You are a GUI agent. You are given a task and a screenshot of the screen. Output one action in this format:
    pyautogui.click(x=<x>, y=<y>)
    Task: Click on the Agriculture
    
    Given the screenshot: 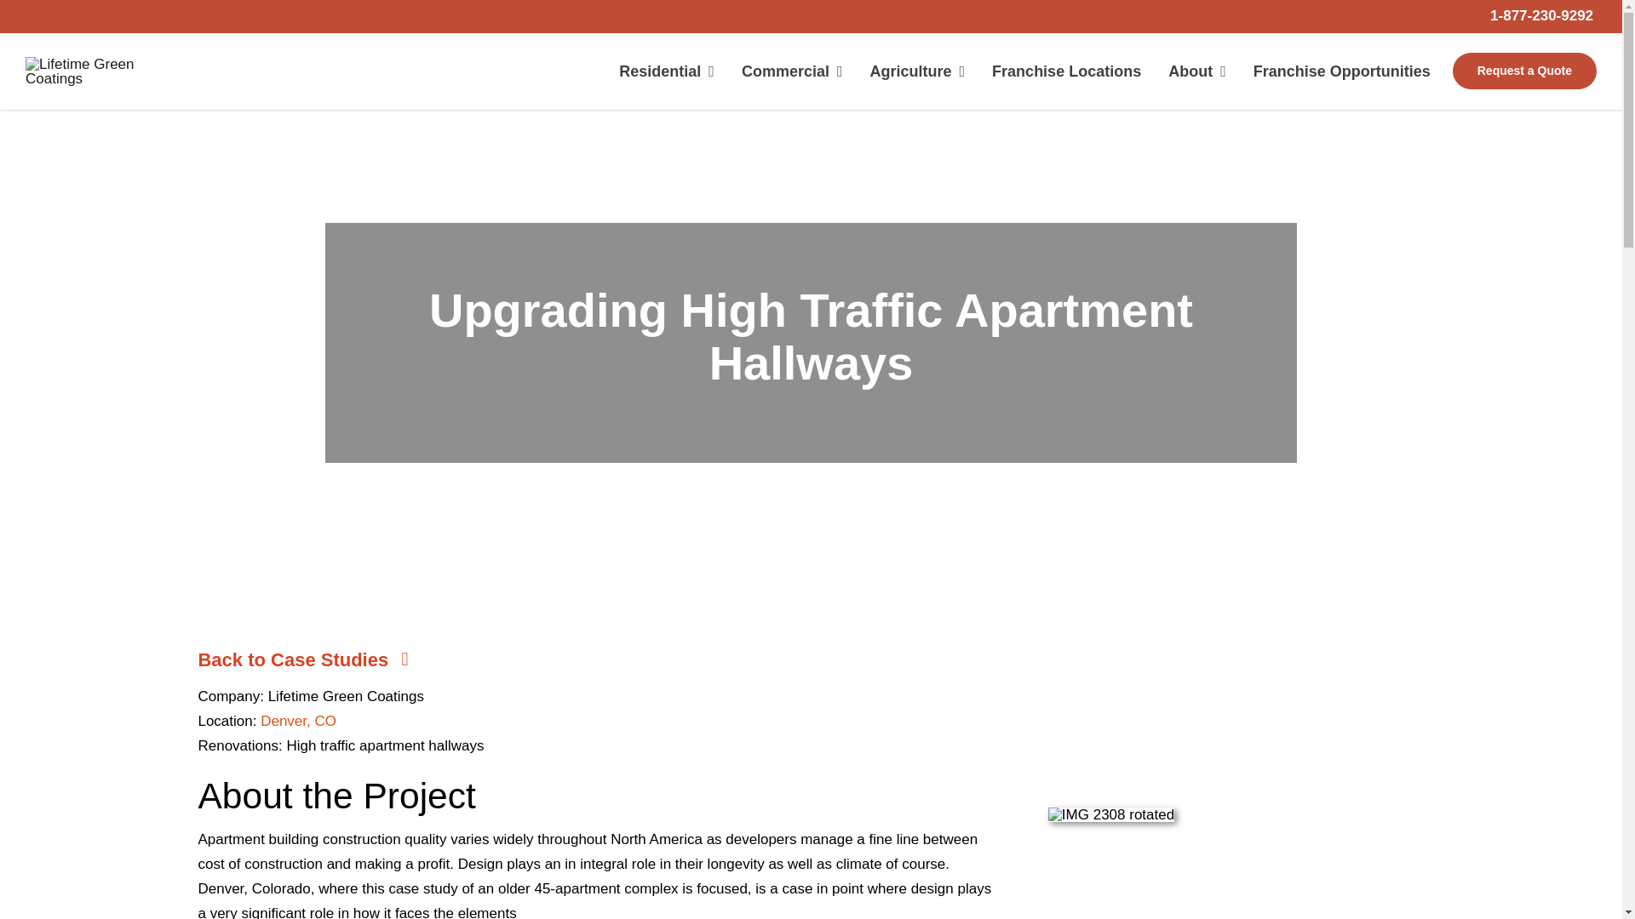 What is the action you would take?
    pyautogui.click(x=918, y=71)
    